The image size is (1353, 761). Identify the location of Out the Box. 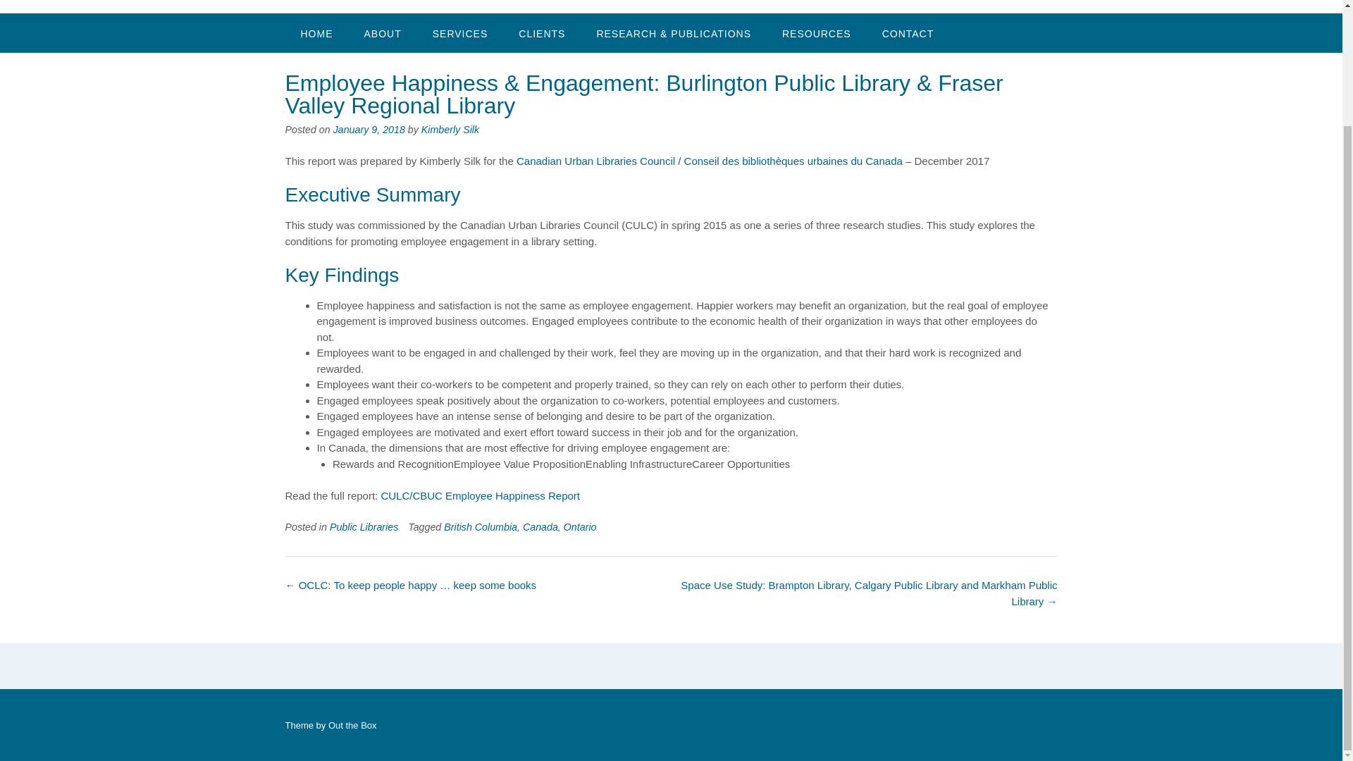
(352, 724).